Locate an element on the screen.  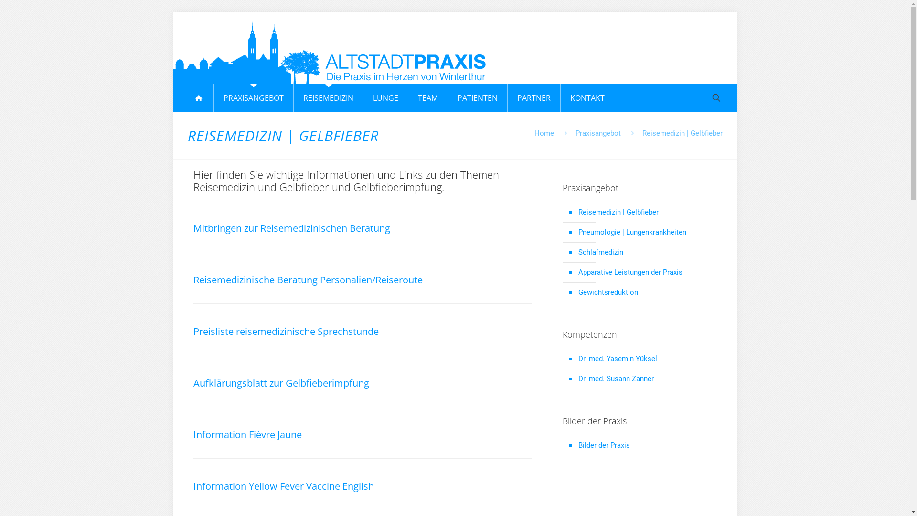
home is located at coordinates (199, 98).